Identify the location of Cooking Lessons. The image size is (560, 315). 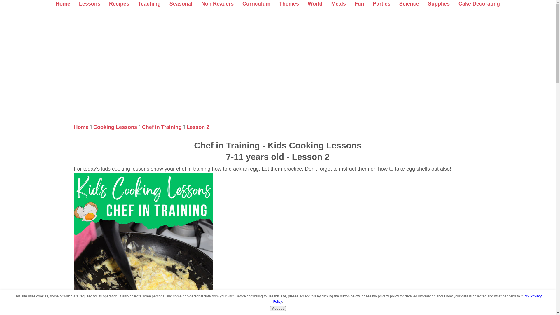
(115, 127).